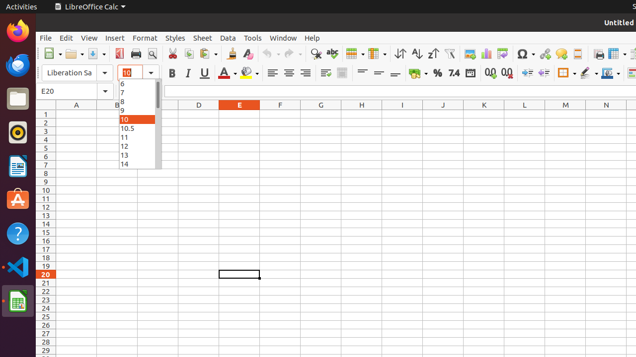  I want to click on Name Box, so click(75, 91).